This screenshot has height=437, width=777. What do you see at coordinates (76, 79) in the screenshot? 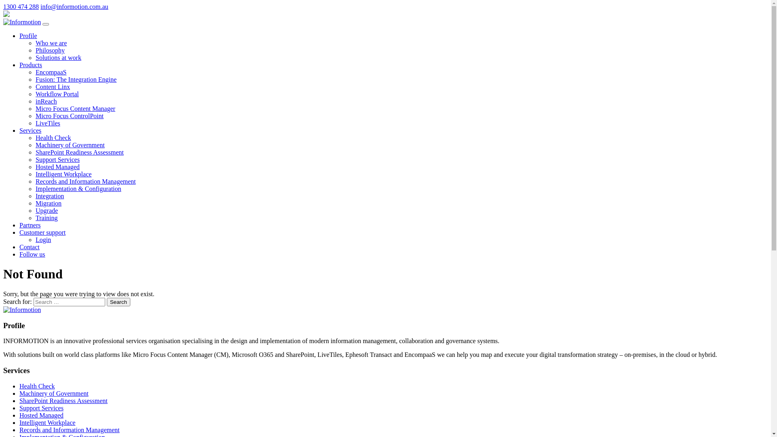
I see `Fusion: The Integration Engine` at bounding box center [76, 79].